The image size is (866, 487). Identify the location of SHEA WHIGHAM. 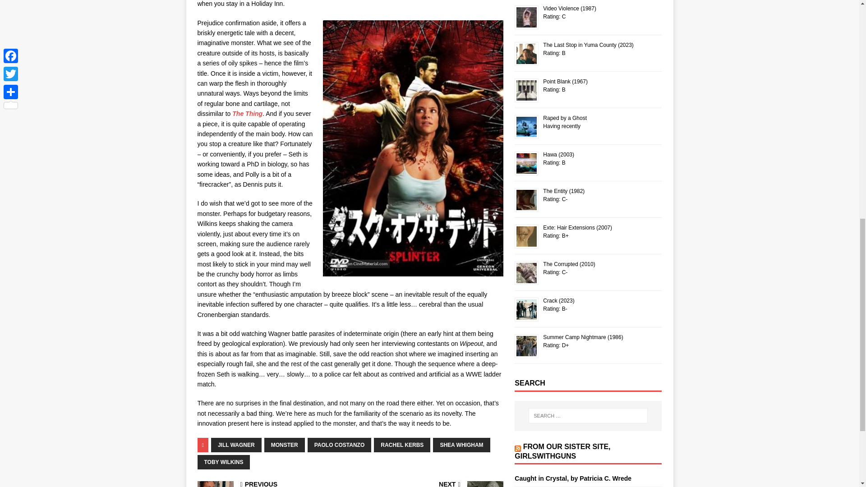
(461, 445).